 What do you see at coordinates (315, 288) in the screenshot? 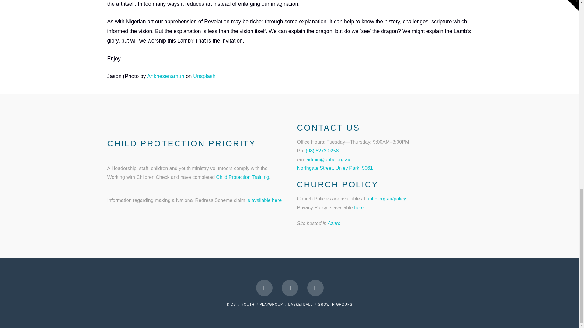
I see `Instagram` at bounding box center [315, 288].